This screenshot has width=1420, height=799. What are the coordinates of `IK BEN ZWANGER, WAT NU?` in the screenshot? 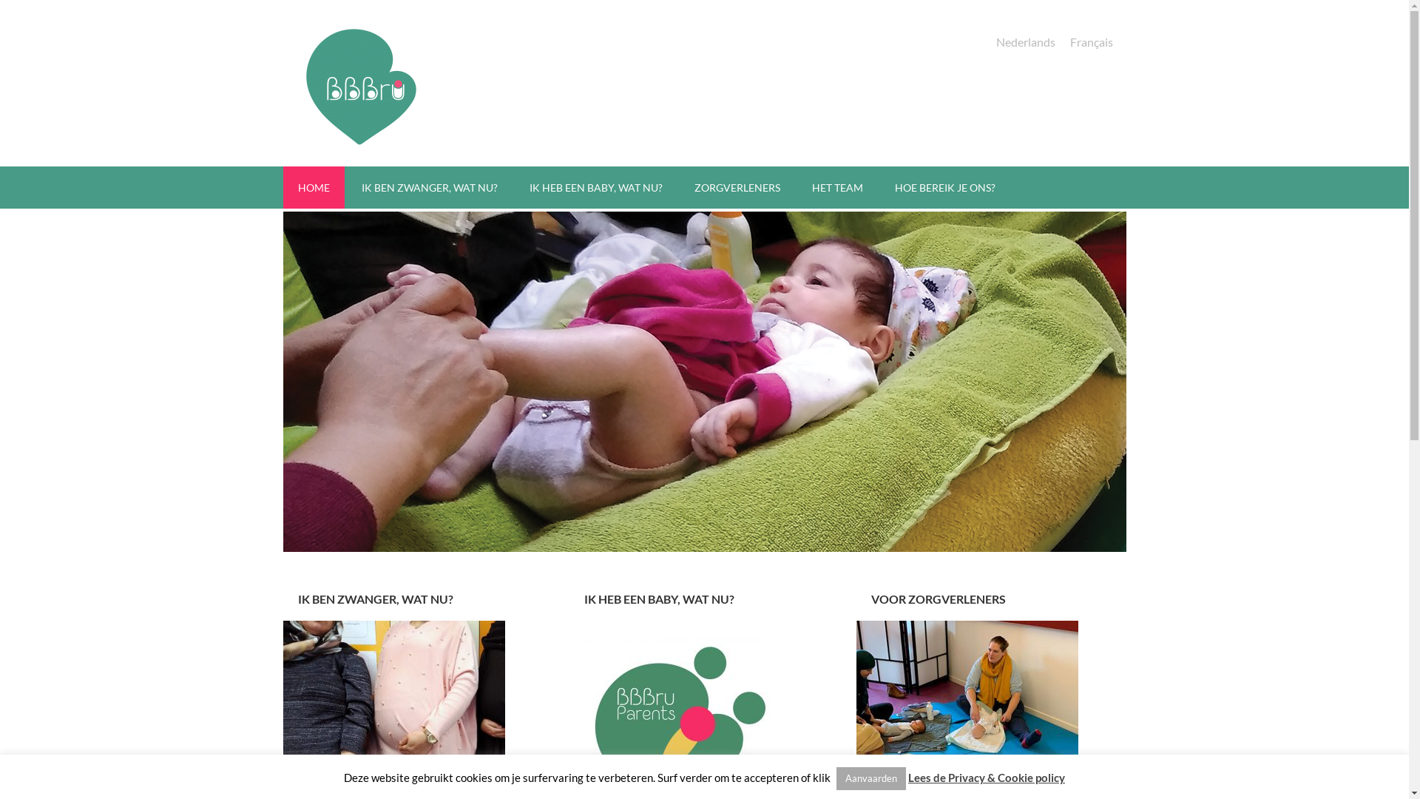 It's located at (429, 188).